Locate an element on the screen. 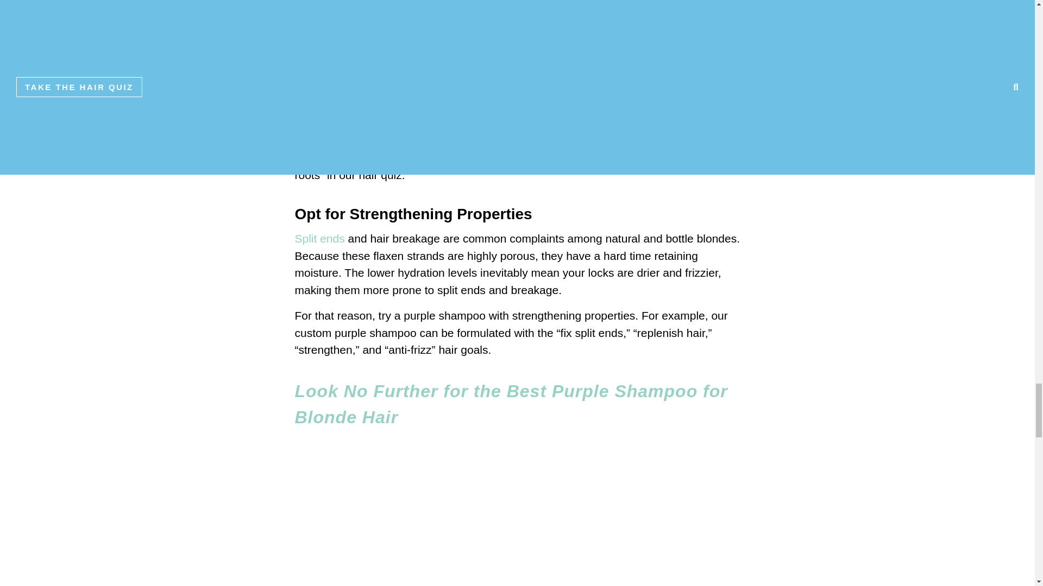  Split ends is located at coordinates (319, 238).